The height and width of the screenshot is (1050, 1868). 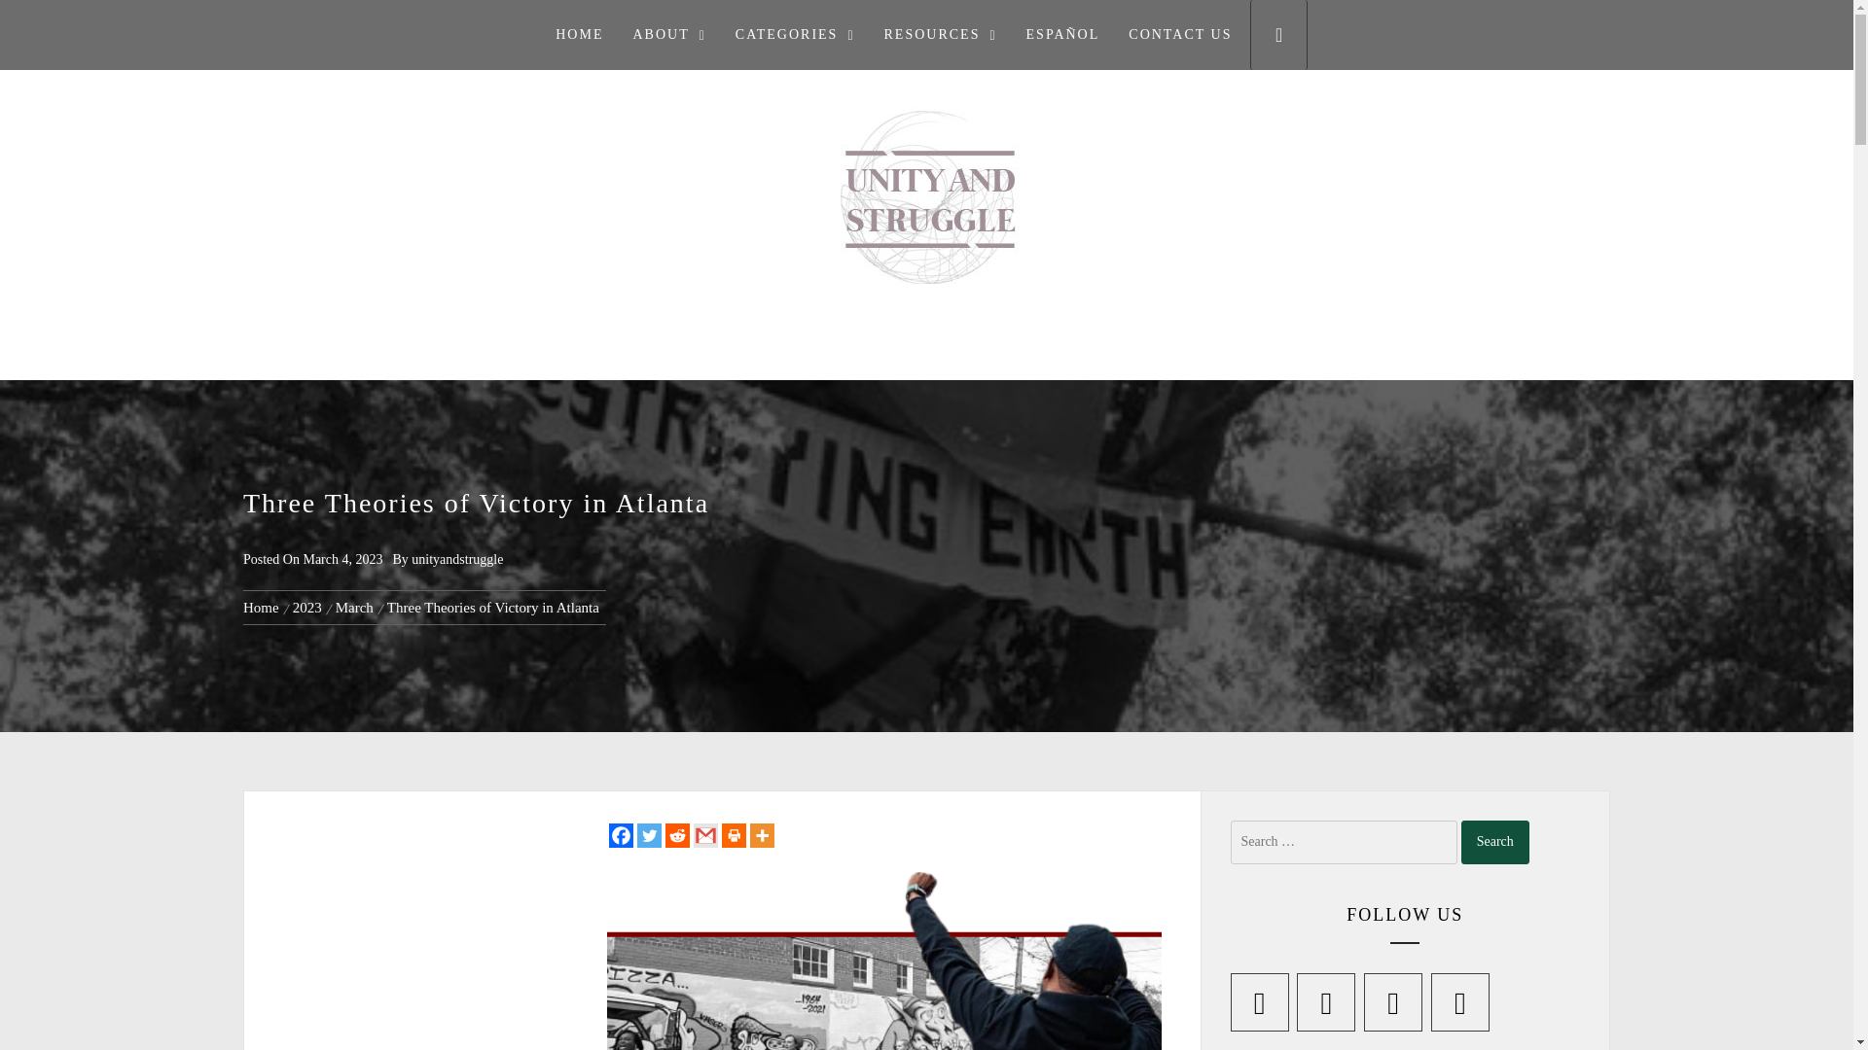 What do you see at coordinates (306, 607) in the screenshot?
I see `2023` at bounding box center [306, 607].